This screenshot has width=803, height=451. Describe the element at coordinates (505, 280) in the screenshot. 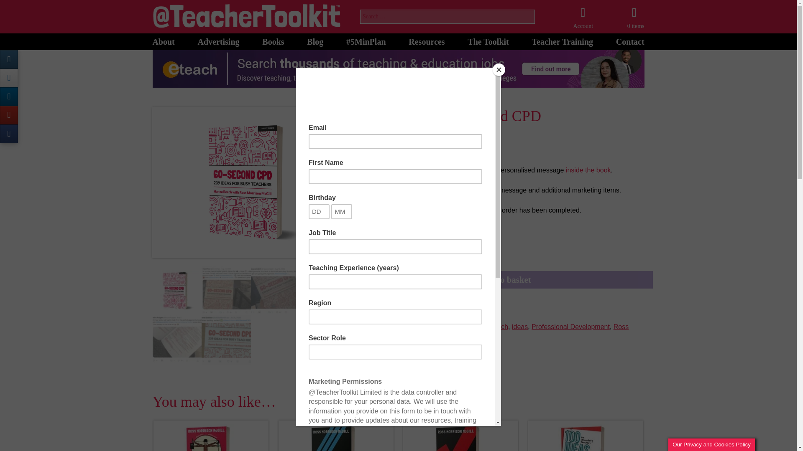

I see `Add to basket` at that location.